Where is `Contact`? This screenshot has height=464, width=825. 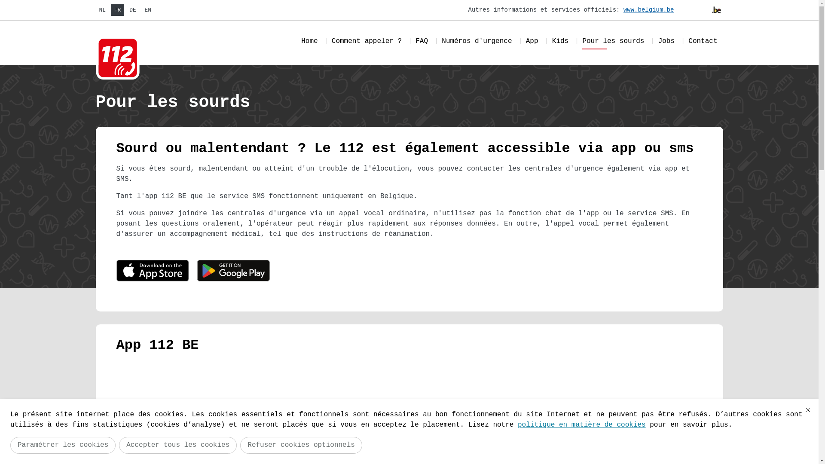 Contact is located at coordinates (703, 43).